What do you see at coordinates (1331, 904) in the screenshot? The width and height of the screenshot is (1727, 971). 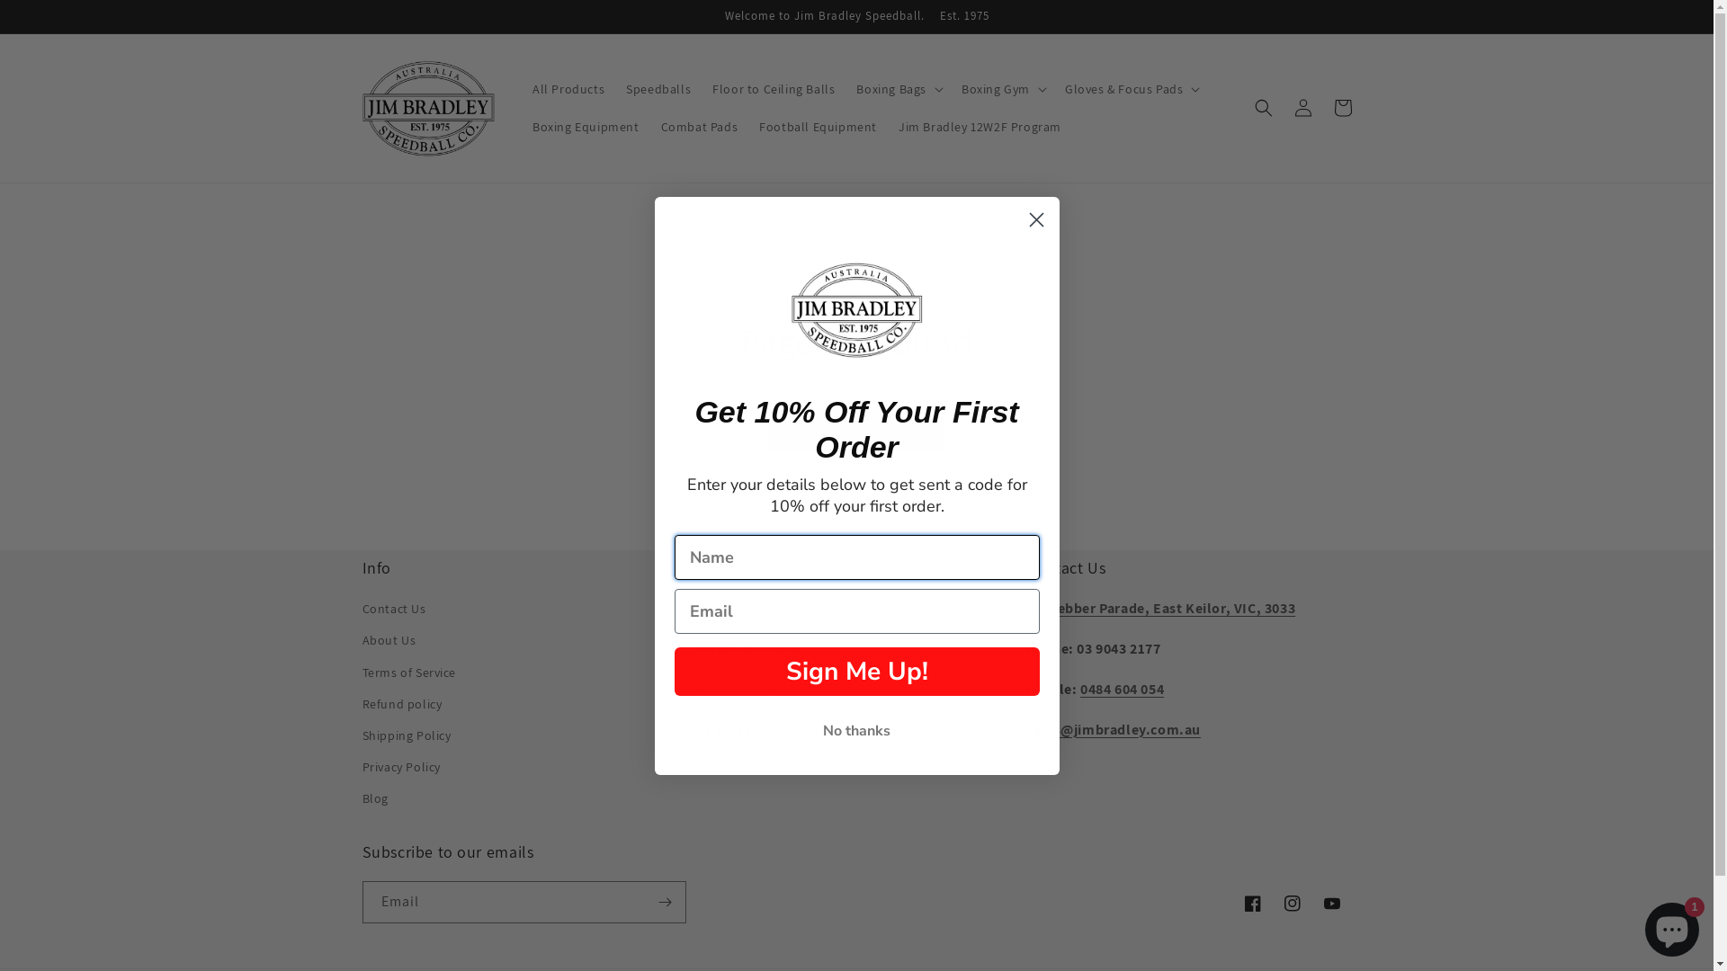 I see `YouTube` at bounding box center [1331, 904].